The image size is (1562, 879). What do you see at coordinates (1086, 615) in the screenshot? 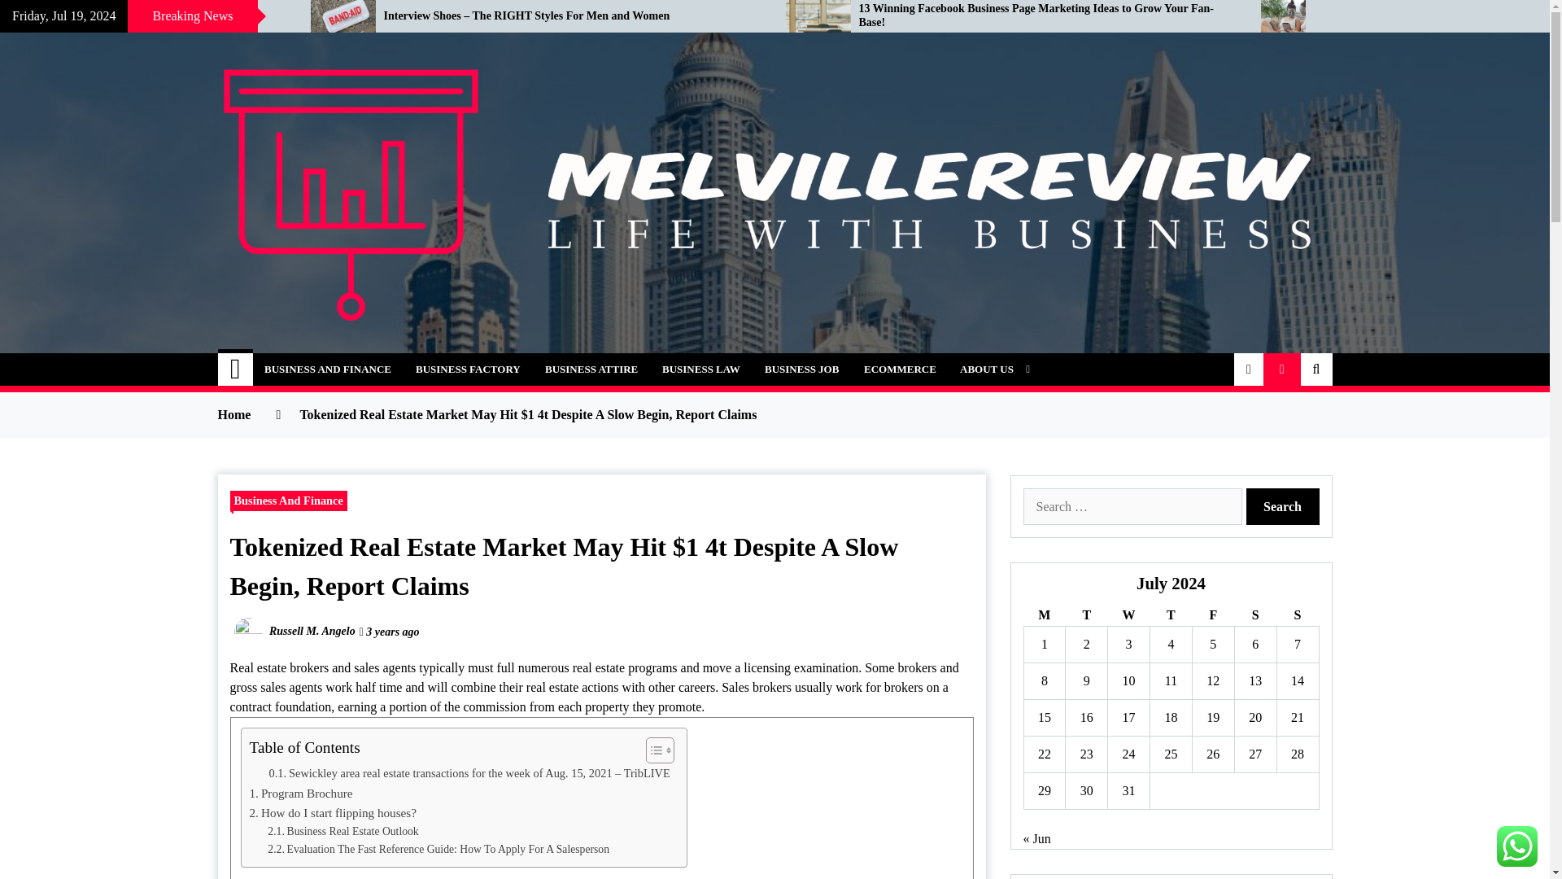
I see `Tuesday` at bounding box center [1086, 615].